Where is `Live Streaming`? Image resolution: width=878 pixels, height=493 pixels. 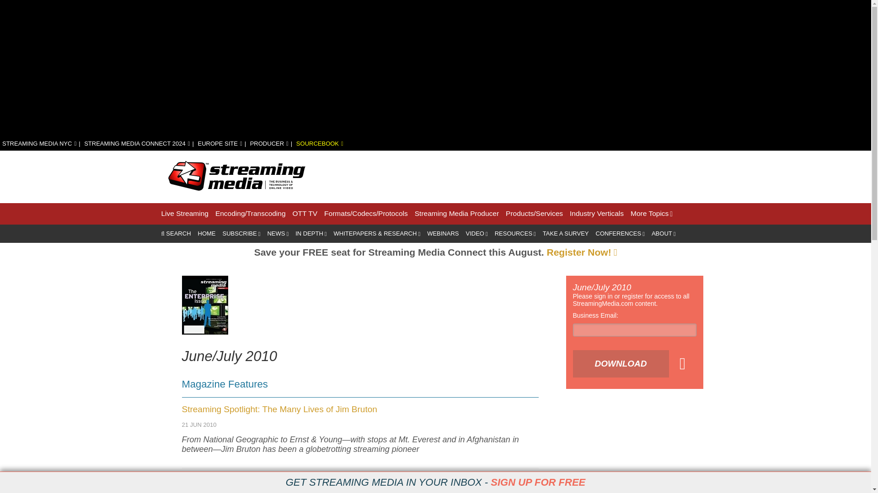 Live Streaming is located at coordinates (184, 214).